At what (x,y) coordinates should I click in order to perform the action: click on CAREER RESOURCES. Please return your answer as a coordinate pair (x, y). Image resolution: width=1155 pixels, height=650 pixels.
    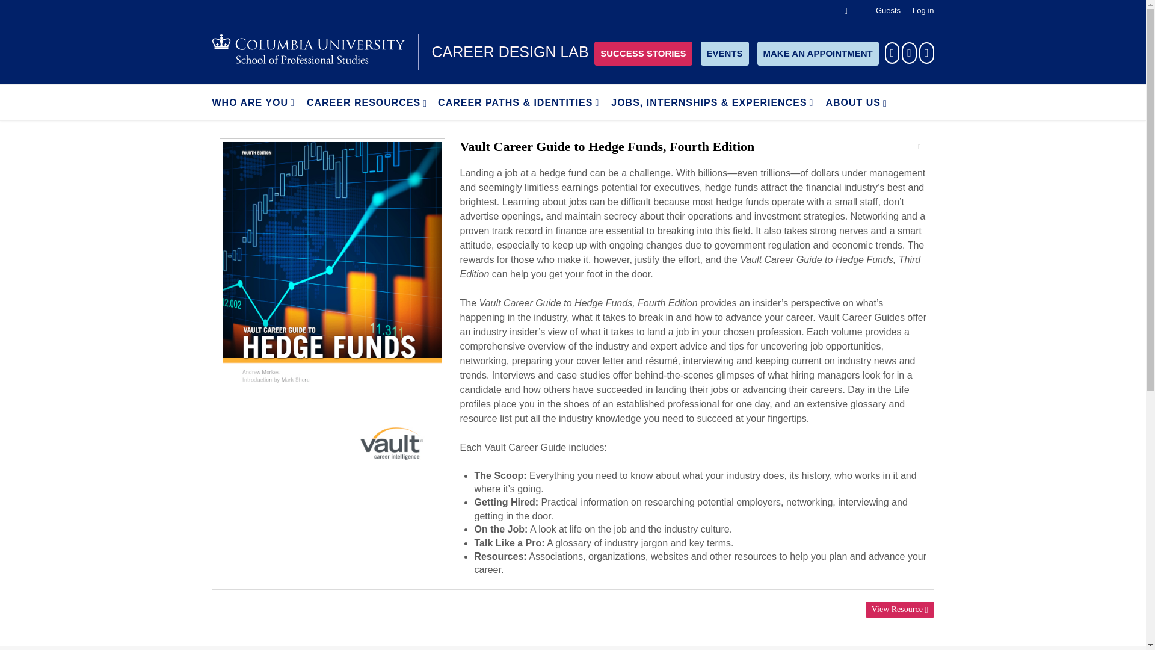
    Looking at the image, I should click on (360, 102).